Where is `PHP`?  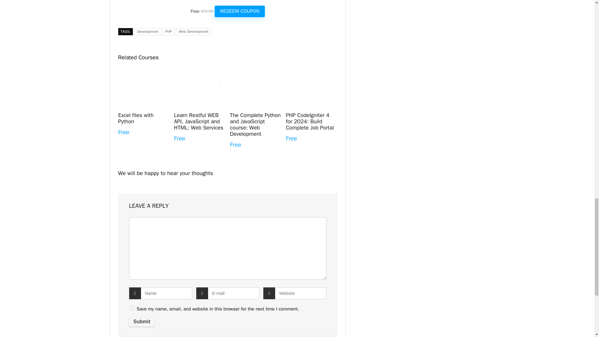
PHP is located at coordinates (168, 32).